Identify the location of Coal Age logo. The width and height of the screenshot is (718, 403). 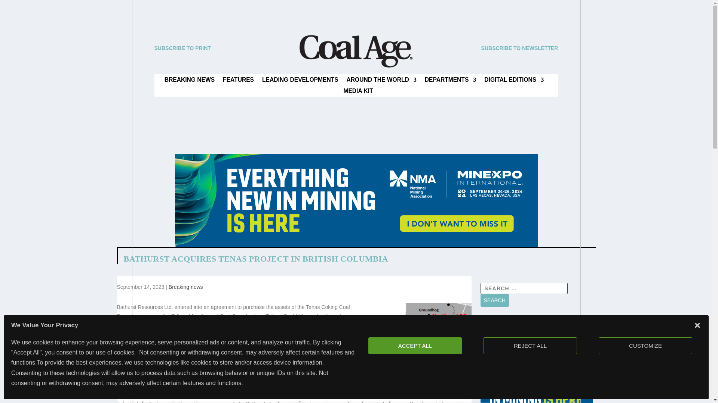
(356, 51).